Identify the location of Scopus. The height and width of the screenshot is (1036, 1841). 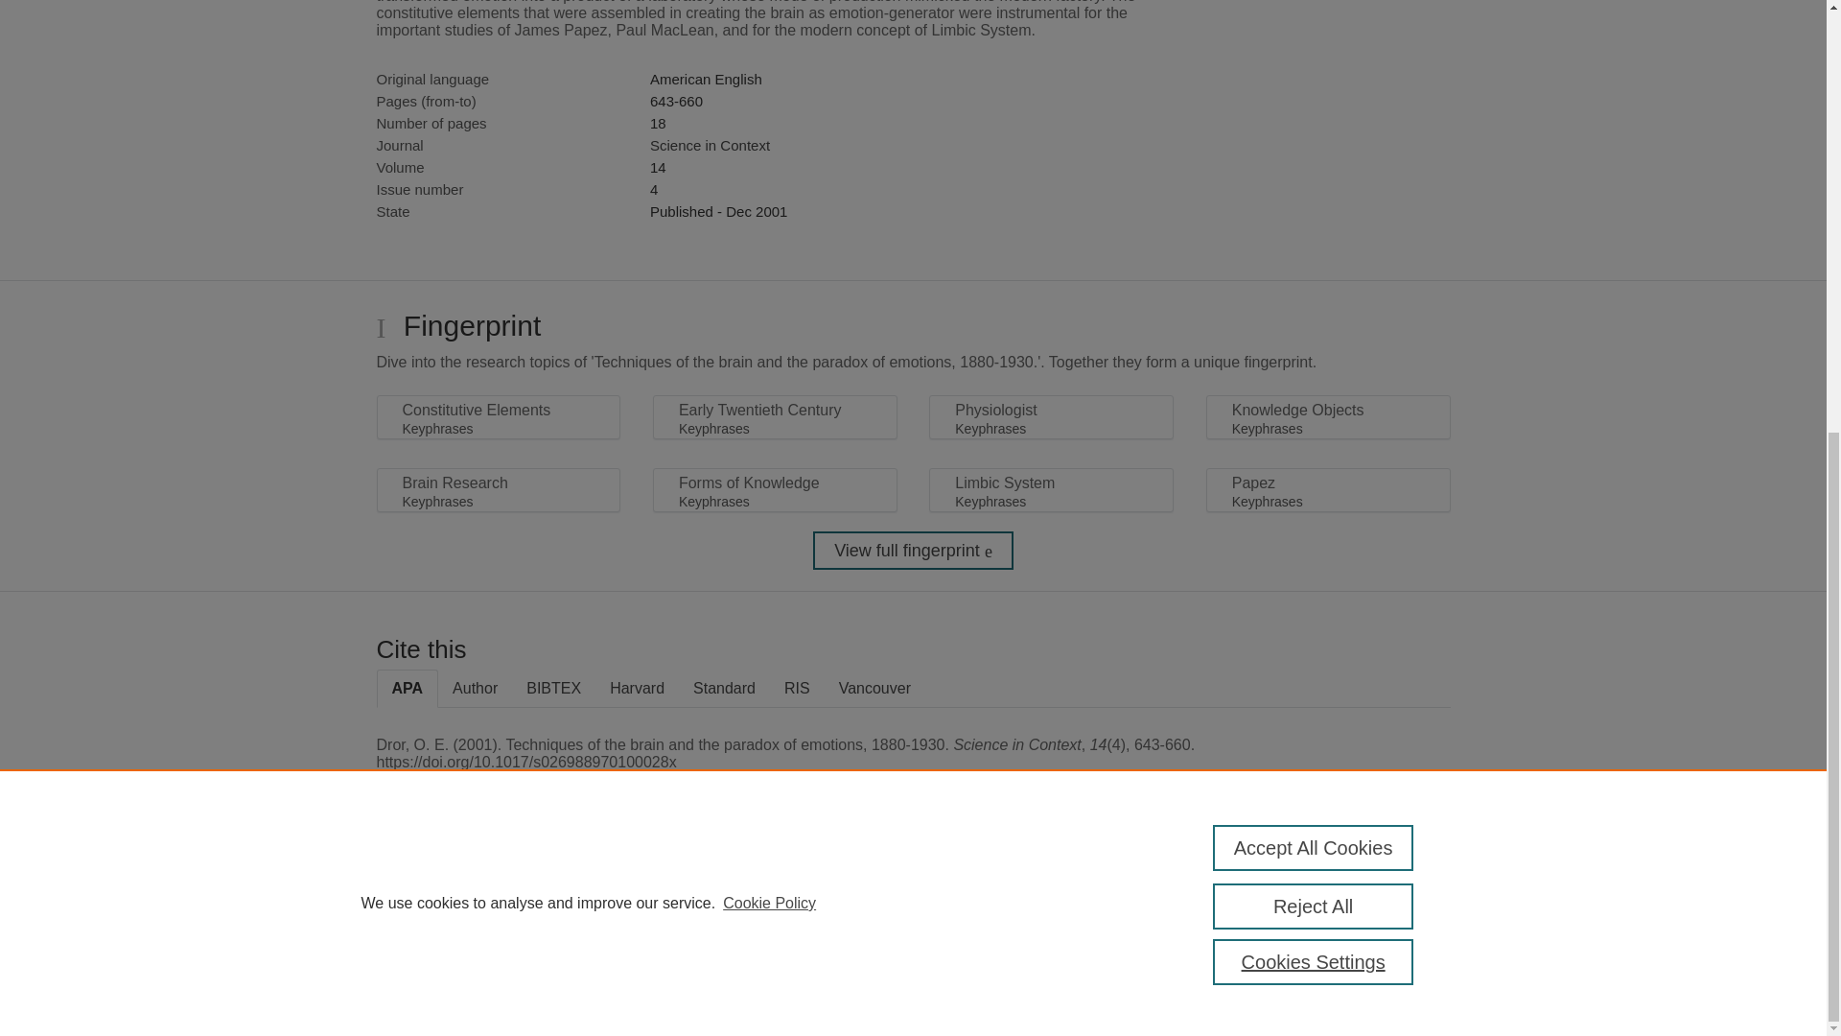
(499, 896).